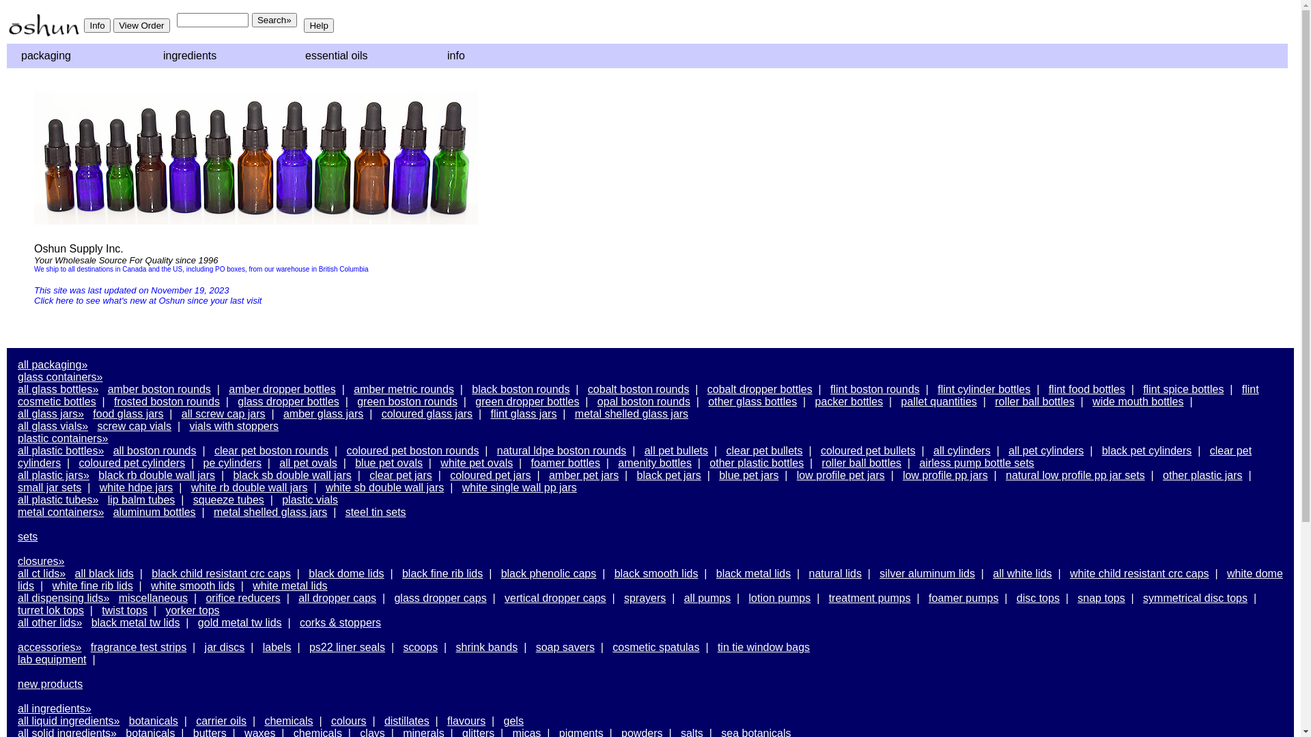 The height and width of the screenshot is (737, 1311). What do you see at coordinates (1138, 401) in the screenshot?
I see `wide mouth bottles` at bounding box center [1138, 401].